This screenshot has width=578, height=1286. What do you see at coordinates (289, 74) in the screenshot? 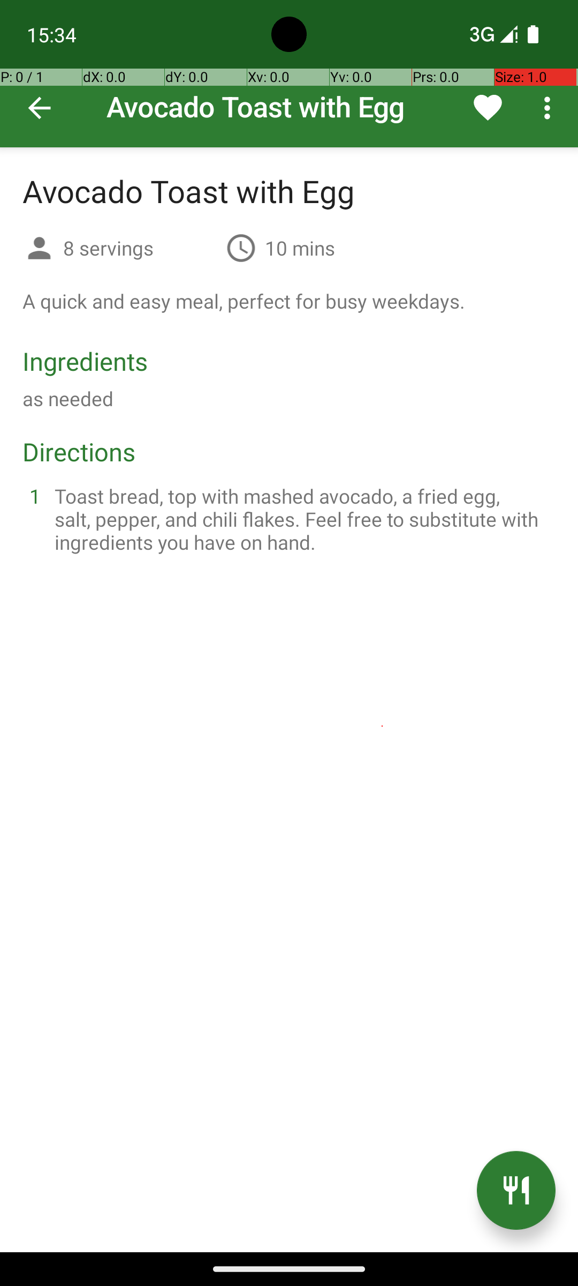
I see `Avocado Toast with Egg` at bounding box center [289, 74].